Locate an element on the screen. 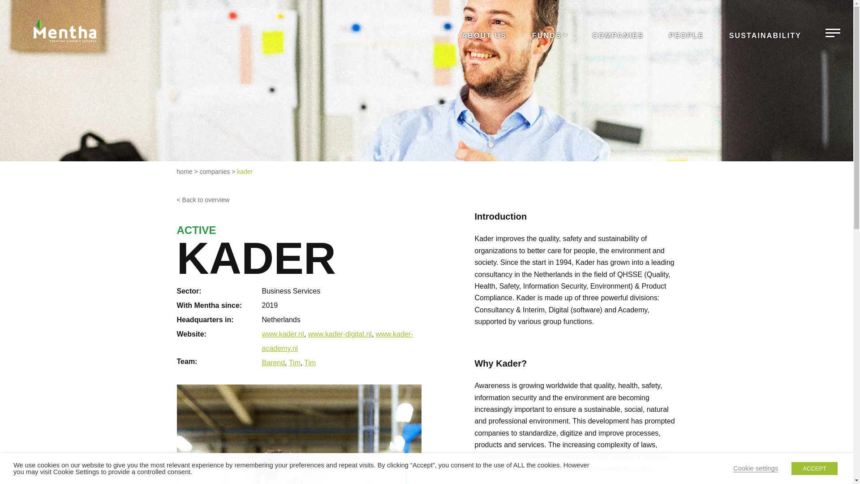 This screenshot has height=484, width=860. Tim is located at coordinates (295, 363).